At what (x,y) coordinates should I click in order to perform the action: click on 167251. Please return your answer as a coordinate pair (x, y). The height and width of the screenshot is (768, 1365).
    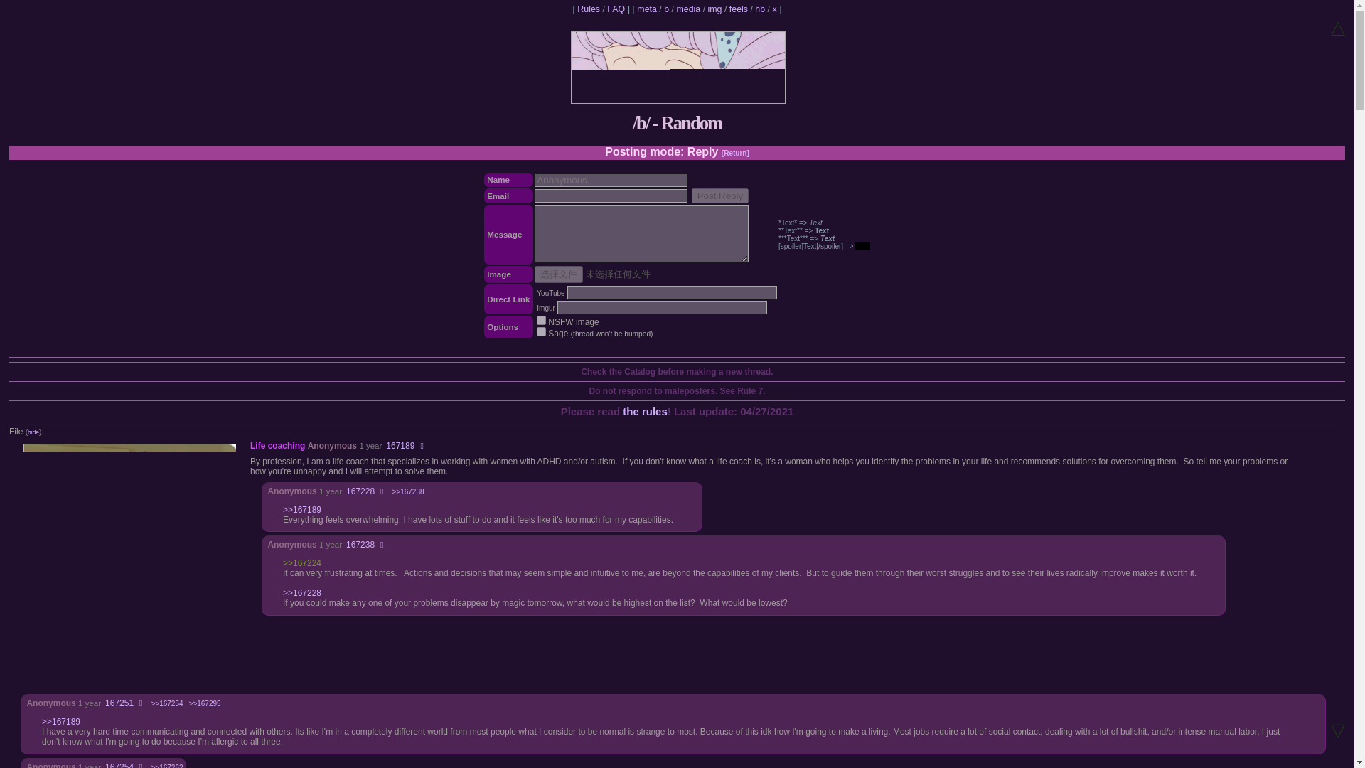
    Looking at the image, I should click on (119, 703).